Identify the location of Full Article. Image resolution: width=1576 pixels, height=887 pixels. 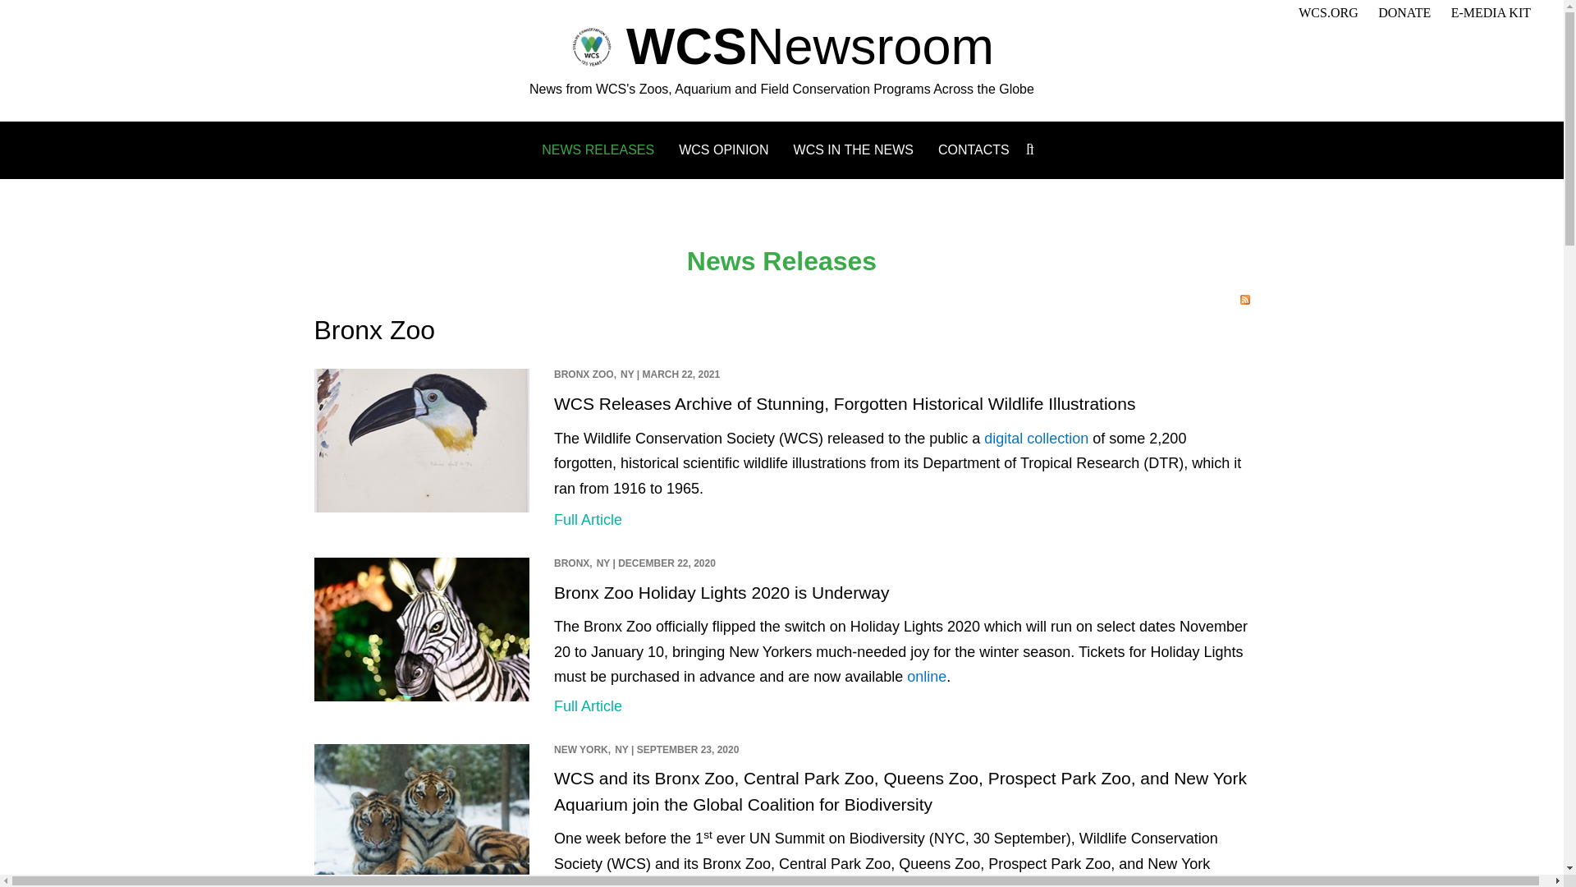
(588, 706).